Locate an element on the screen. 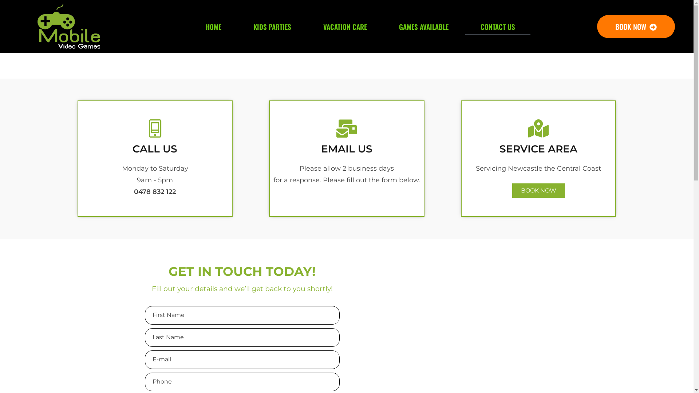 The height and width of the screenshot is (393, 699). BOOK NOW is located at coordinates (539, 191).